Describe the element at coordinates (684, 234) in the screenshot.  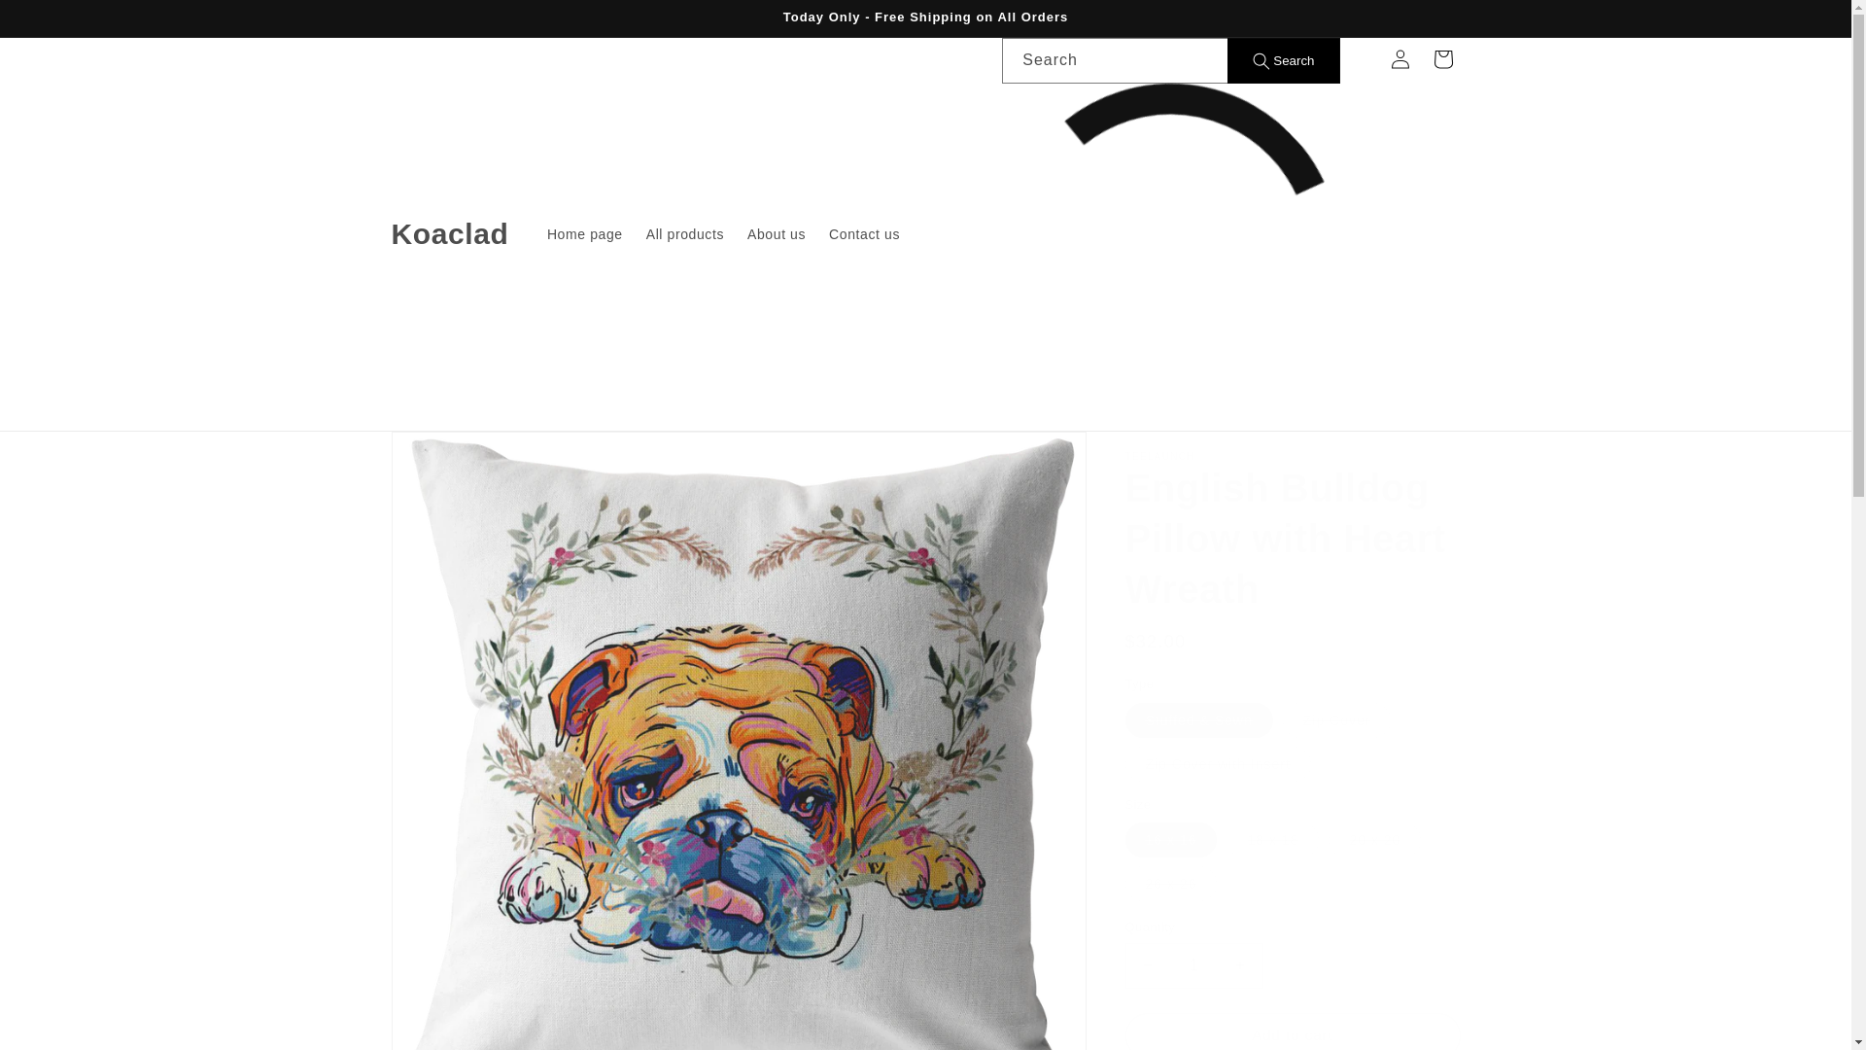
I see `All products` at that location.